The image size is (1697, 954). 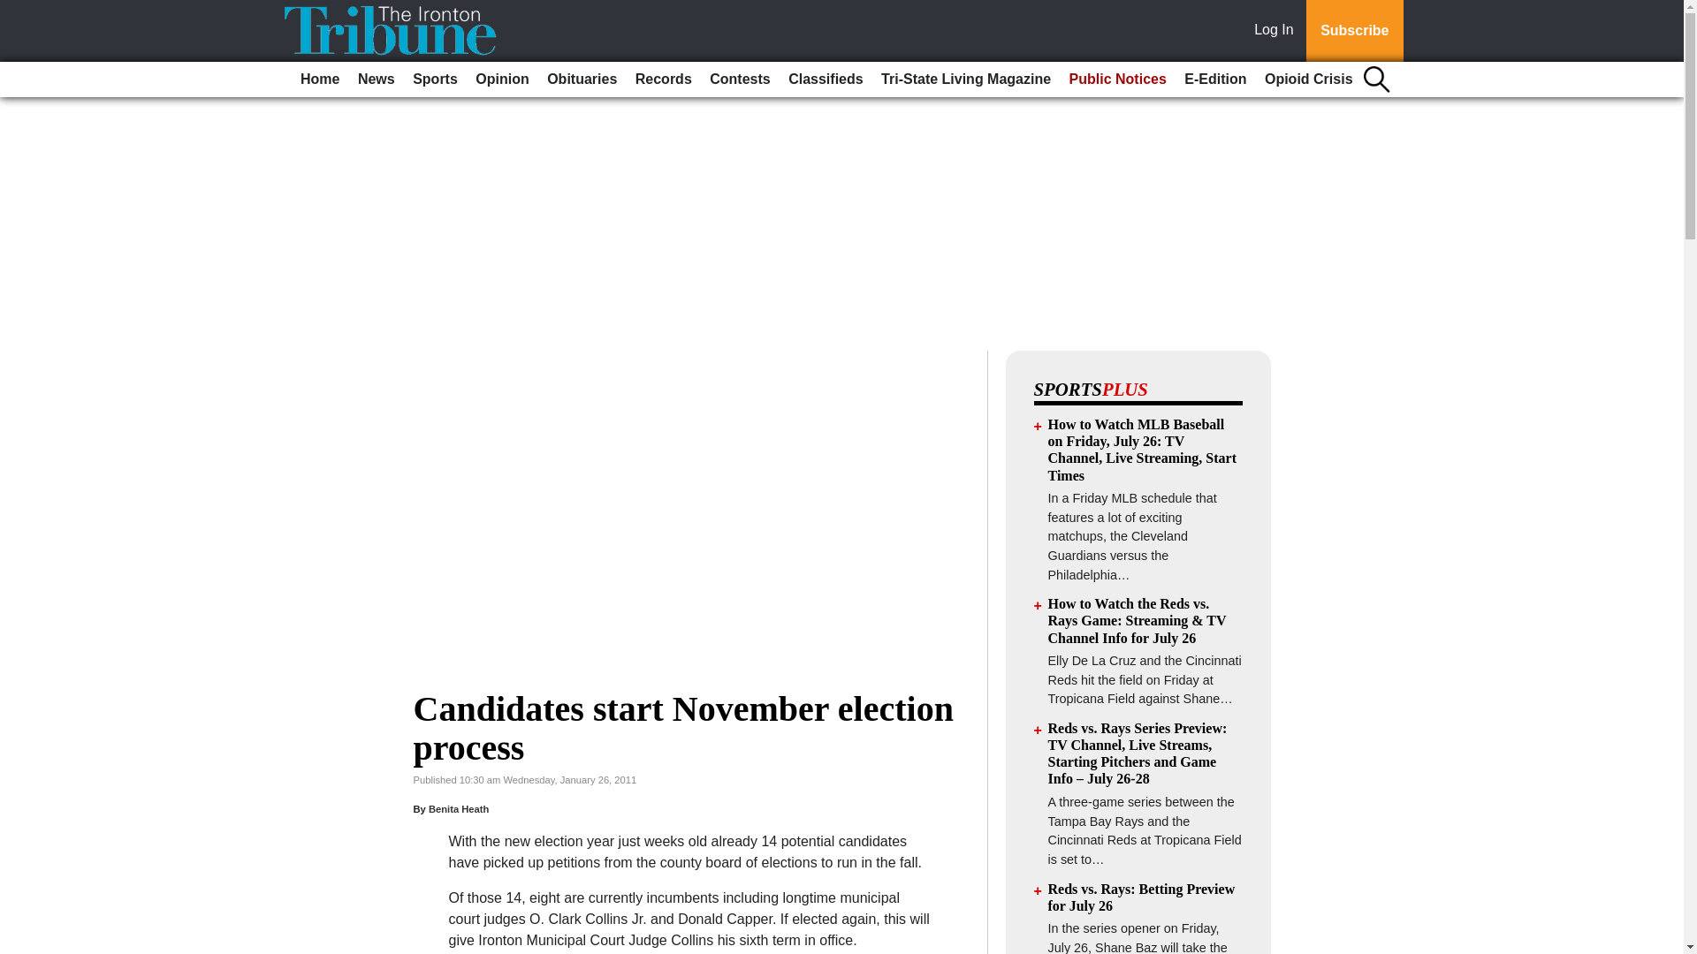 What do you see at coordinates (1117, 79) in the screenshot?
I see `Public Notices` at bounding box center [1117, 79].